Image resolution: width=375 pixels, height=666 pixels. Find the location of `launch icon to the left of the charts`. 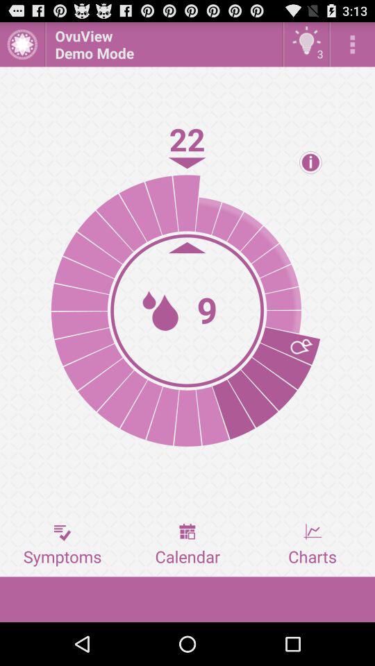

launch icon to the left of the charts is located at coordinates (187, 545).